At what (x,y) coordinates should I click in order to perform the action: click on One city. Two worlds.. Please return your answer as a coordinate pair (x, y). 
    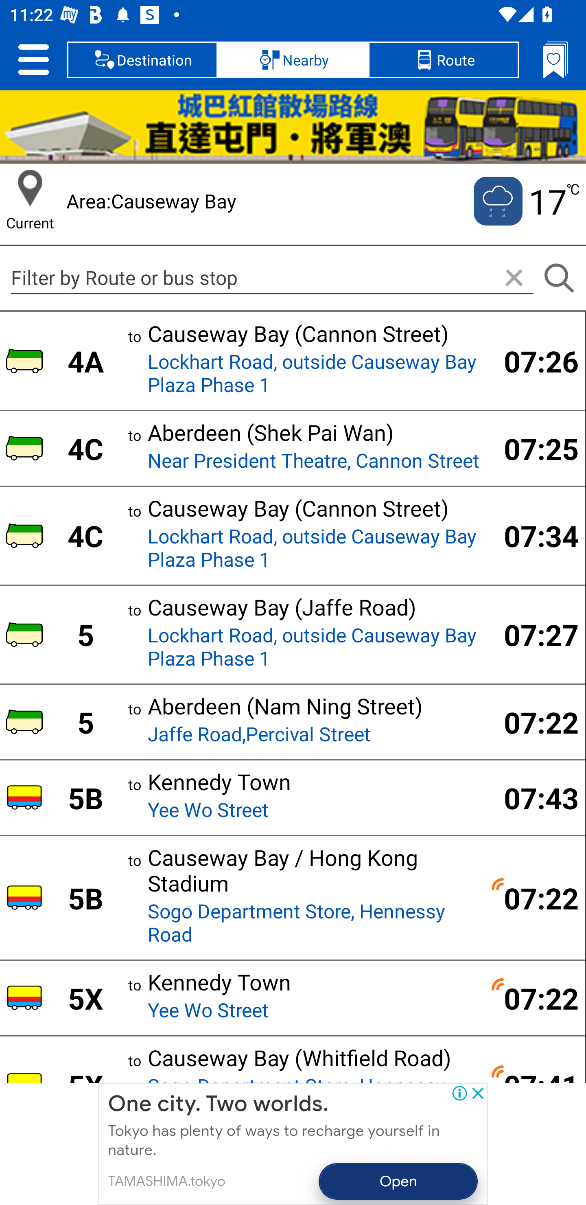
    Looking at the image, I should click on (218, 1104).